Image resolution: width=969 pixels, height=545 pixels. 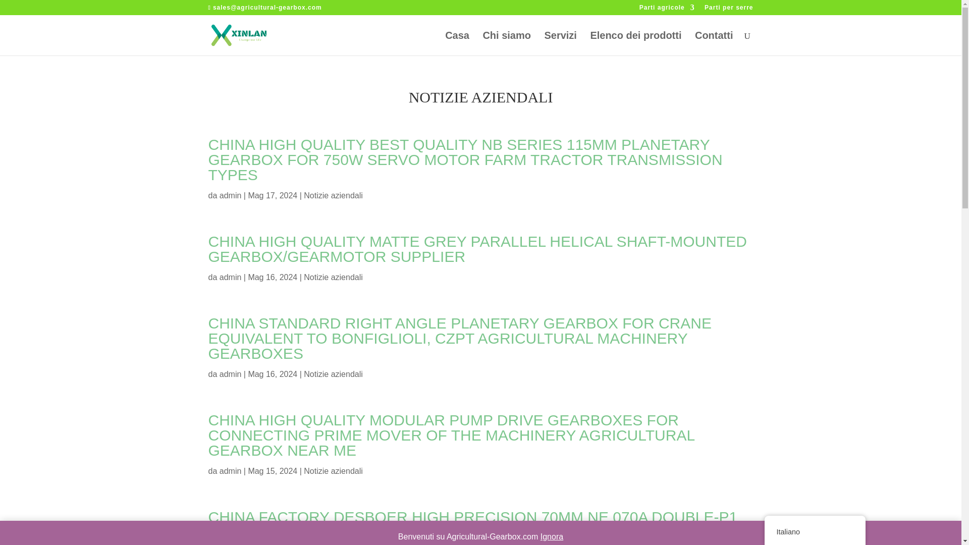 I want to click on Casa, so click(x=457, y=43).